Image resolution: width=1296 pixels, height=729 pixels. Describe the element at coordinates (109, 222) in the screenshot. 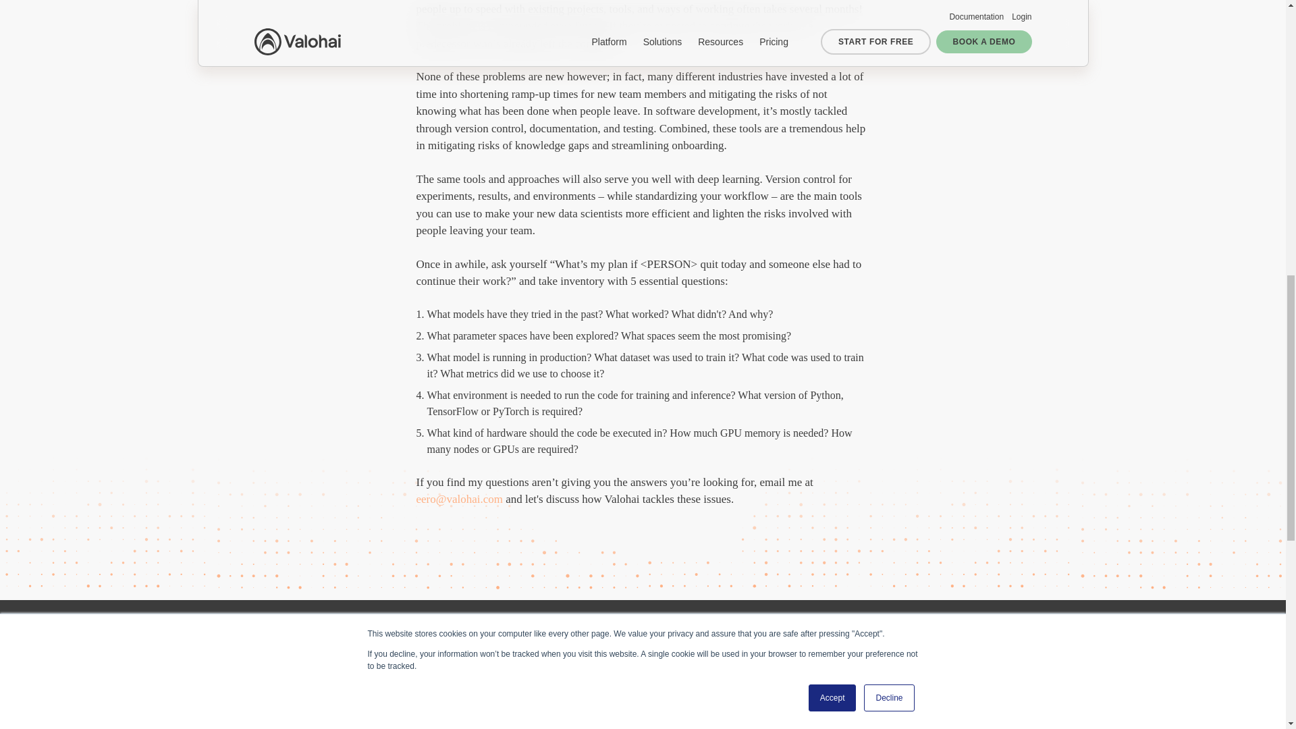

I see `Download the Free eBook!` at that location.